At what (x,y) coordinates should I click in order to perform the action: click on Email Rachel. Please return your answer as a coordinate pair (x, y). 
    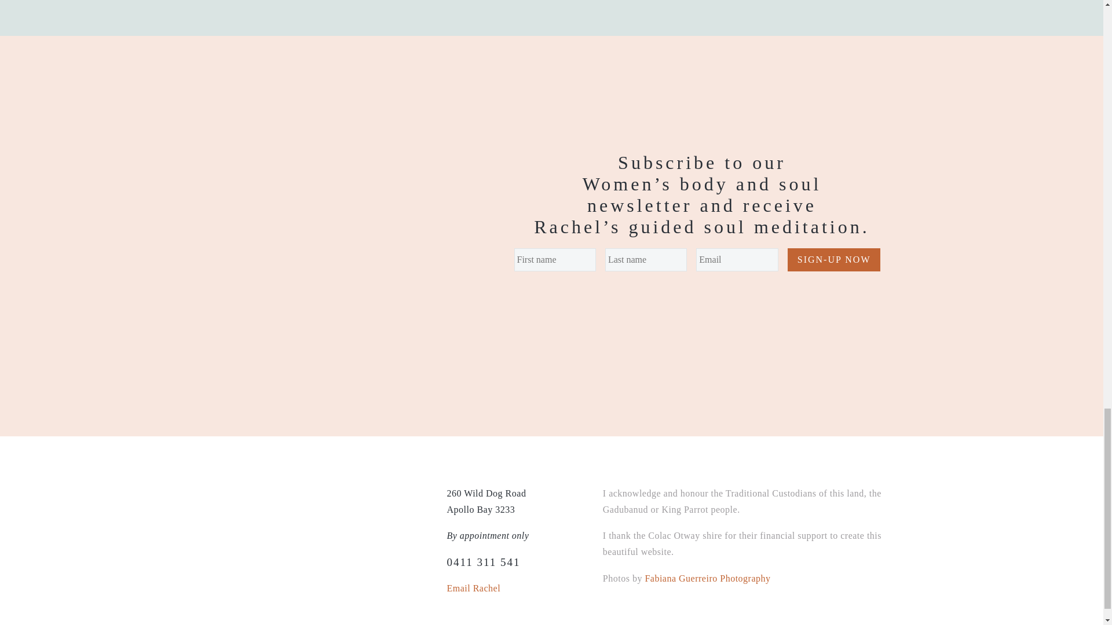
    Looking at the image, I should click on (474, 588).